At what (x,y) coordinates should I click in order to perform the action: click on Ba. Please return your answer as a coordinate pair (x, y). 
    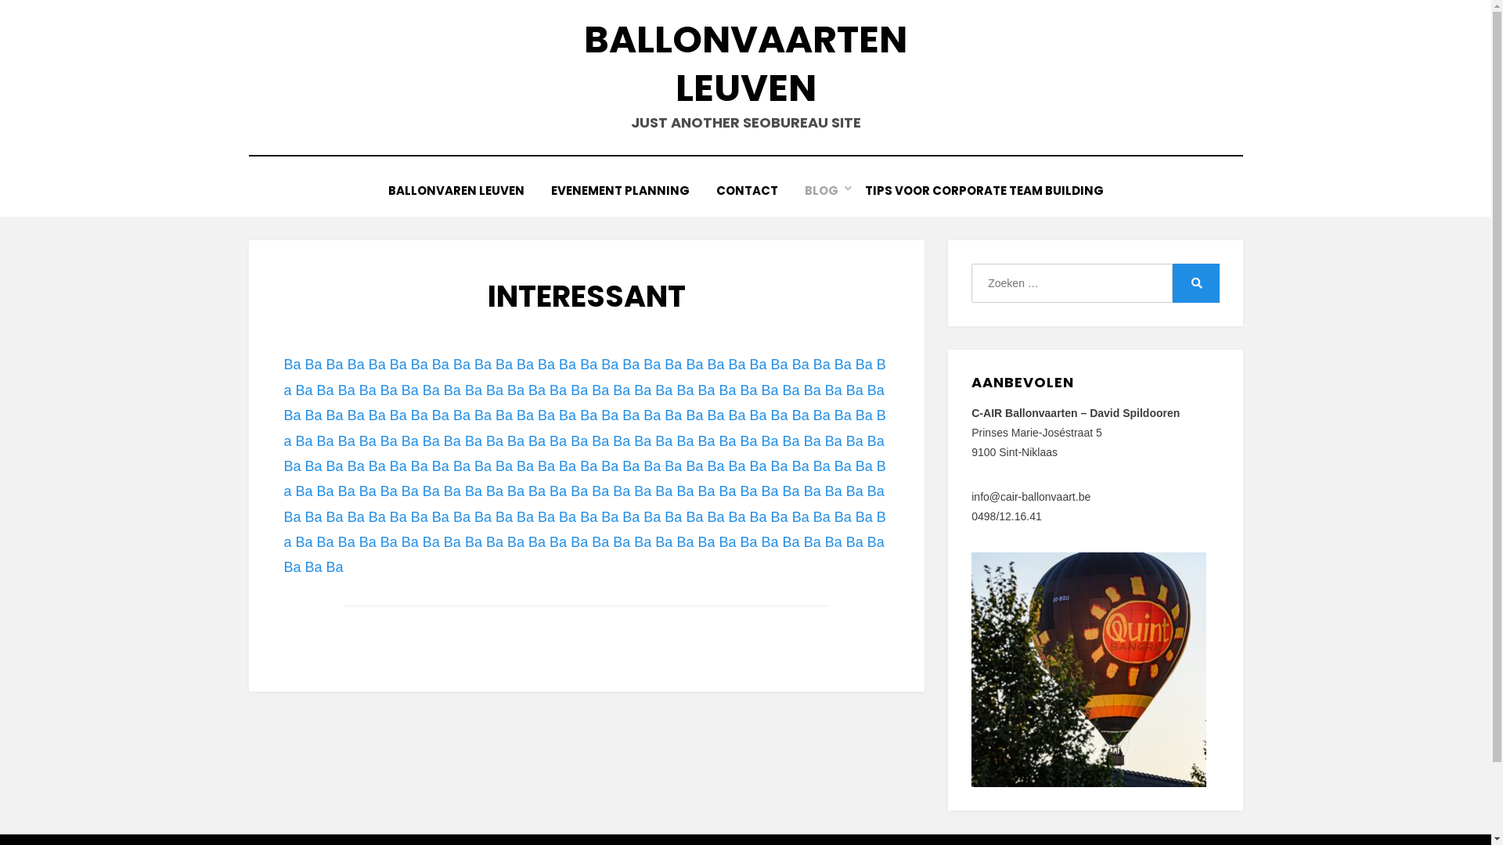
    Looking at the image, I should click on (495, 441).